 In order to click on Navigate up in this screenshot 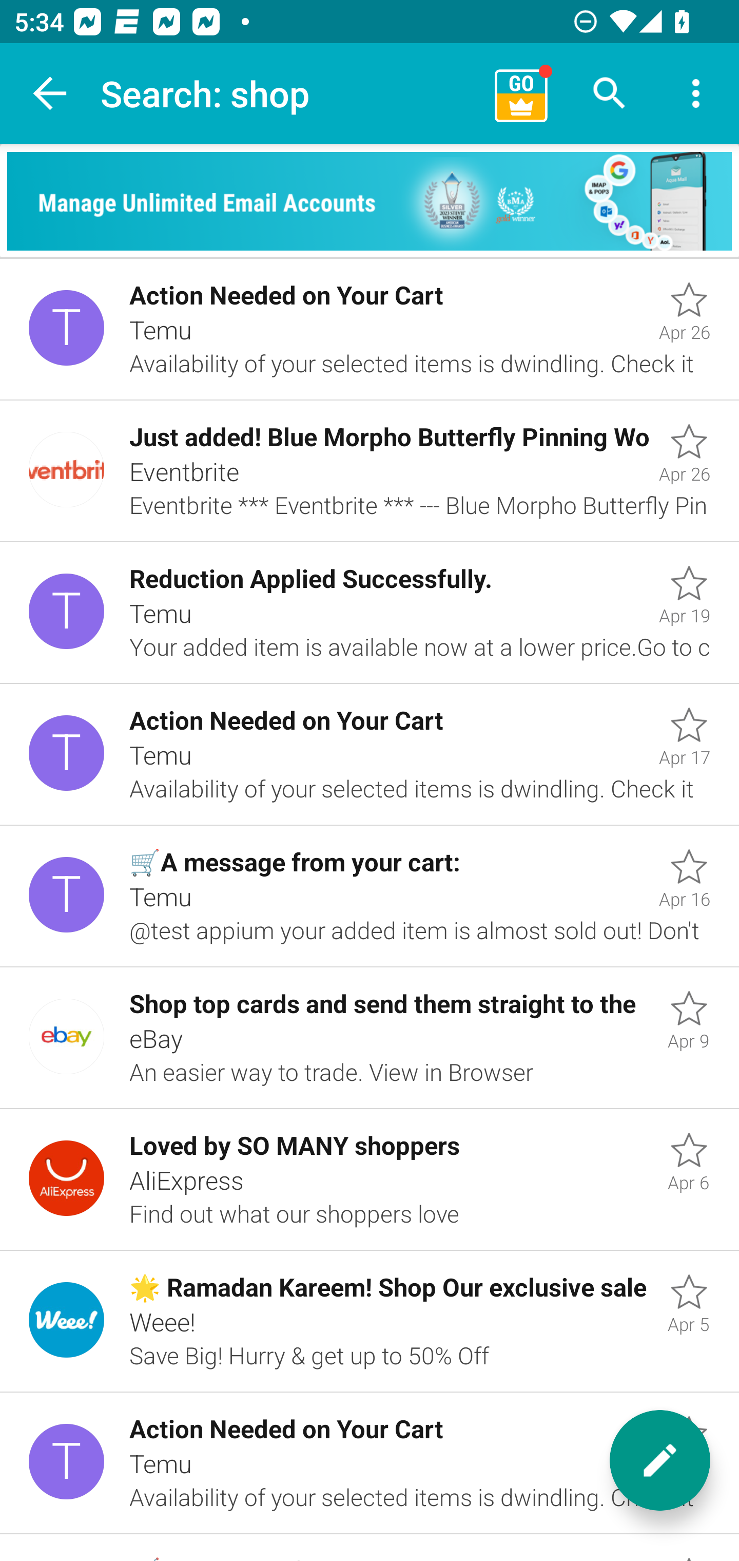, I will do `click(50, 93)`.